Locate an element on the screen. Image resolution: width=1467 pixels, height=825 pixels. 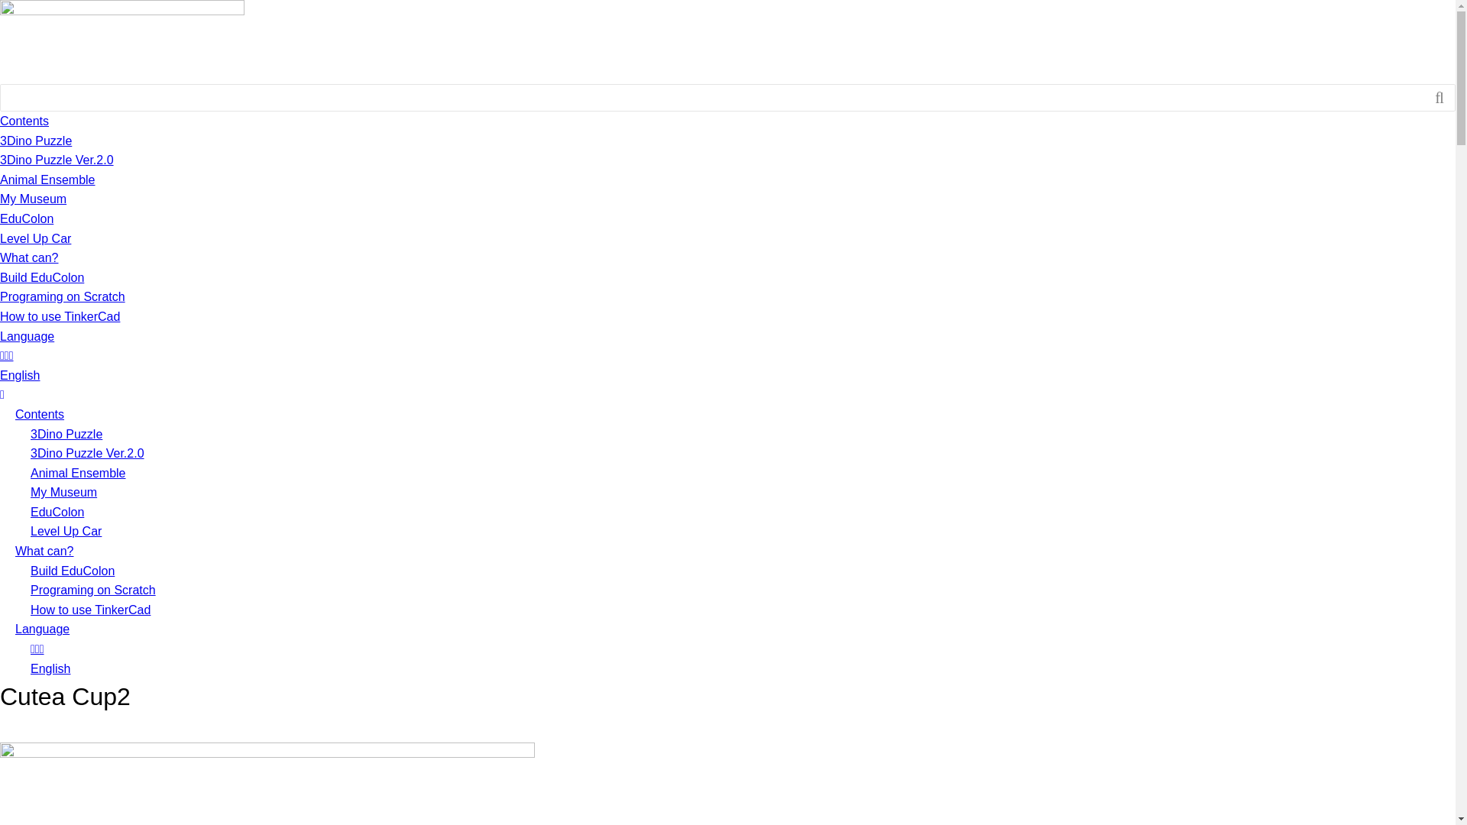
What can? is located at coordinates (29, 258).